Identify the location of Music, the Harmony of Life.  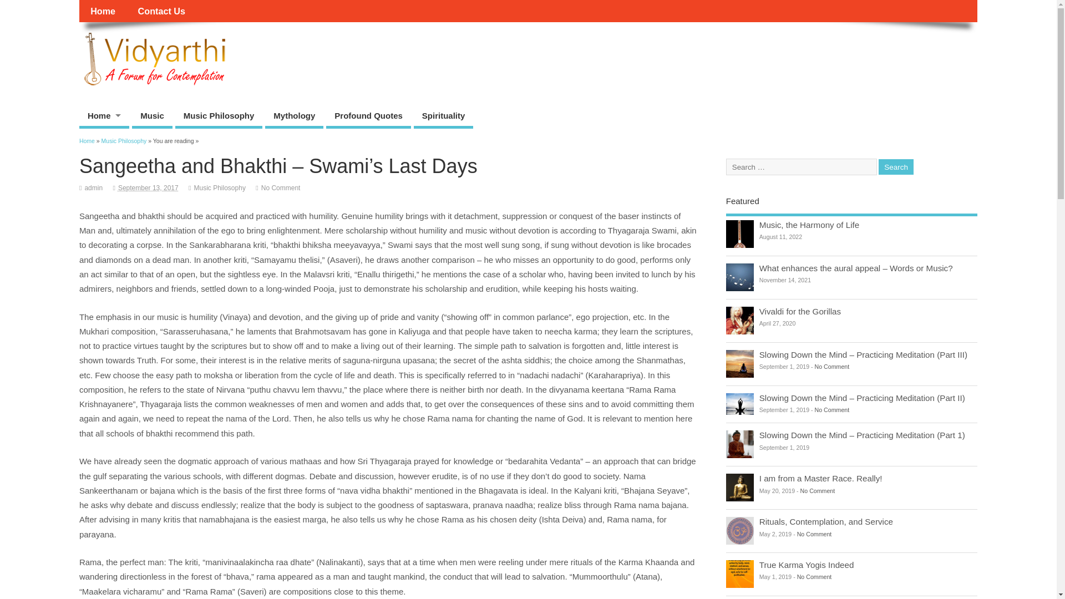
(809, 225).